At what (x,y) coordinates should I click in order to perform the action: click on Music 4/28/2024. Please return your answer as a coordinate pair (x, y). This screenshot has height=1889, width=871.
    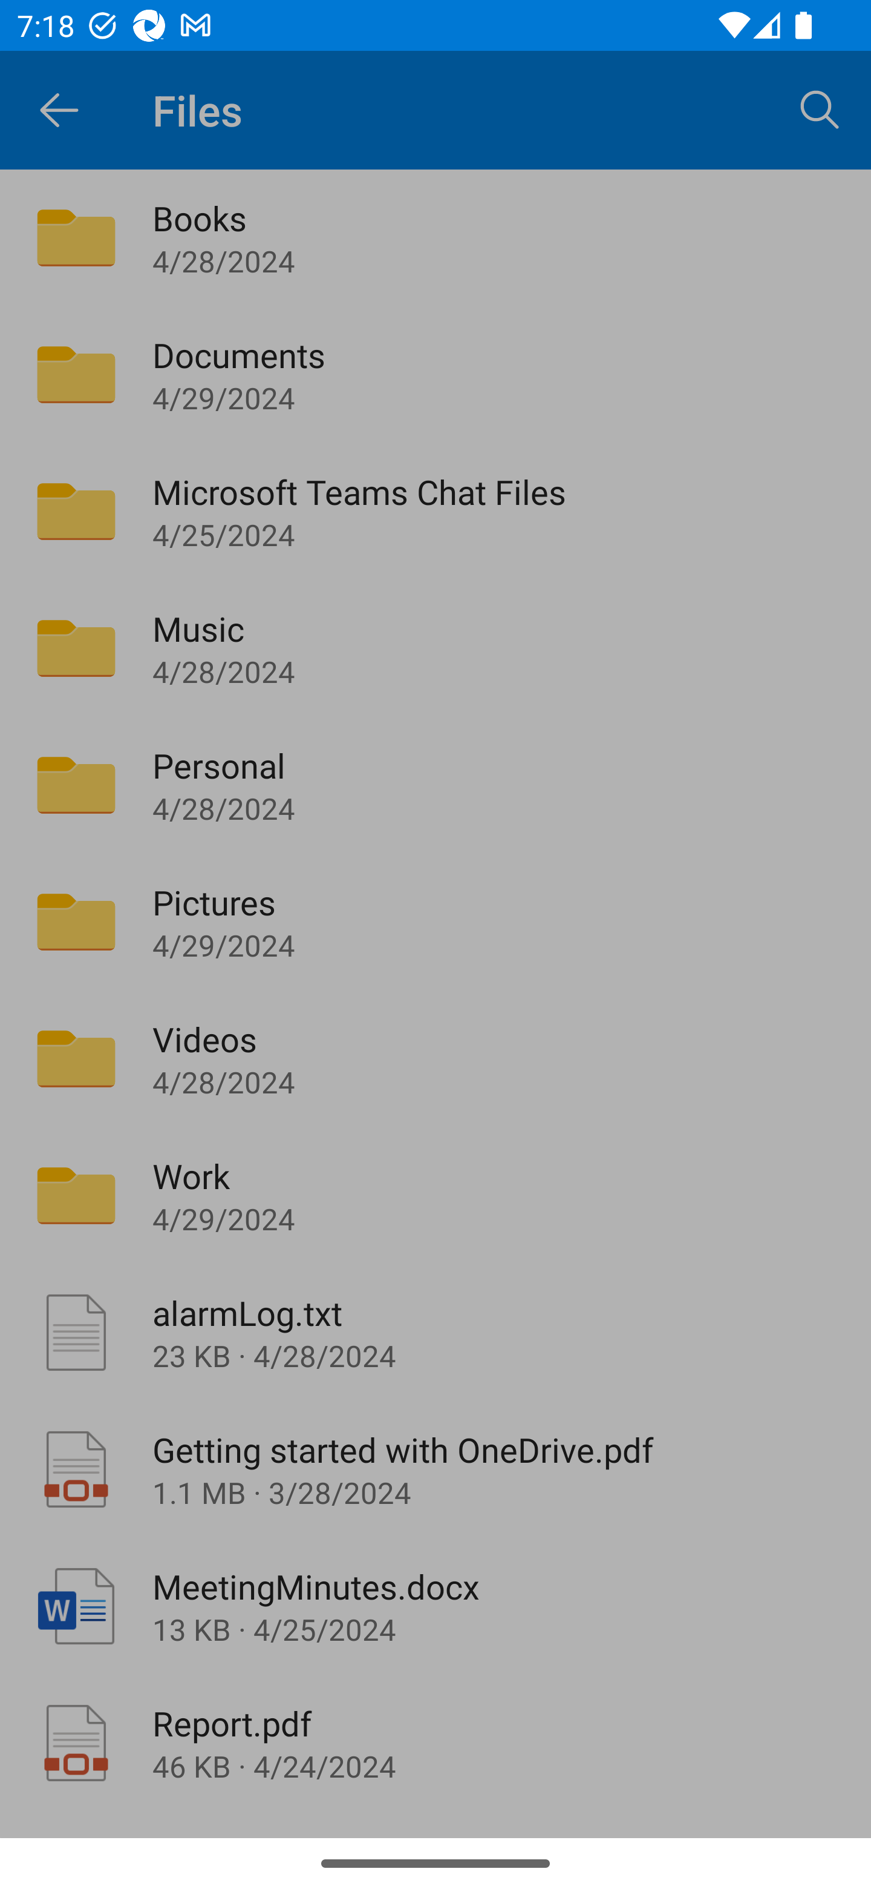
    Looking at the image, I should click on (435, 648).